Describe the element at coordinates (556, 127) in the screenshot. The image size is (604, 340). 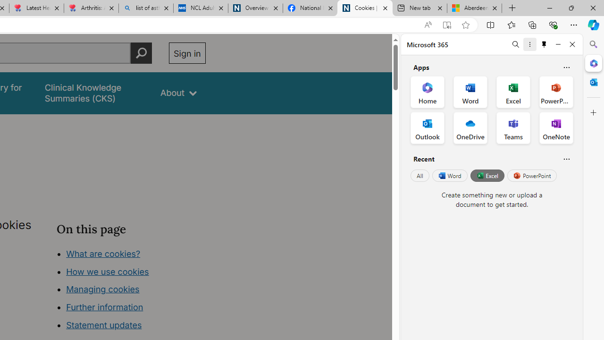
I see `OneNote Office App` at that location.